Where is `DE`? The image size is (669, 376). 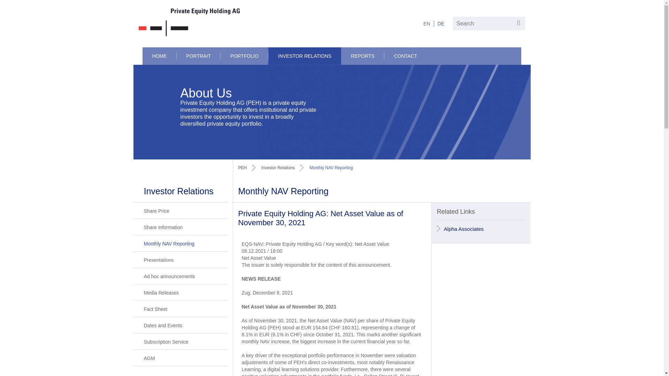 DE is located at coordinates (441, 23).